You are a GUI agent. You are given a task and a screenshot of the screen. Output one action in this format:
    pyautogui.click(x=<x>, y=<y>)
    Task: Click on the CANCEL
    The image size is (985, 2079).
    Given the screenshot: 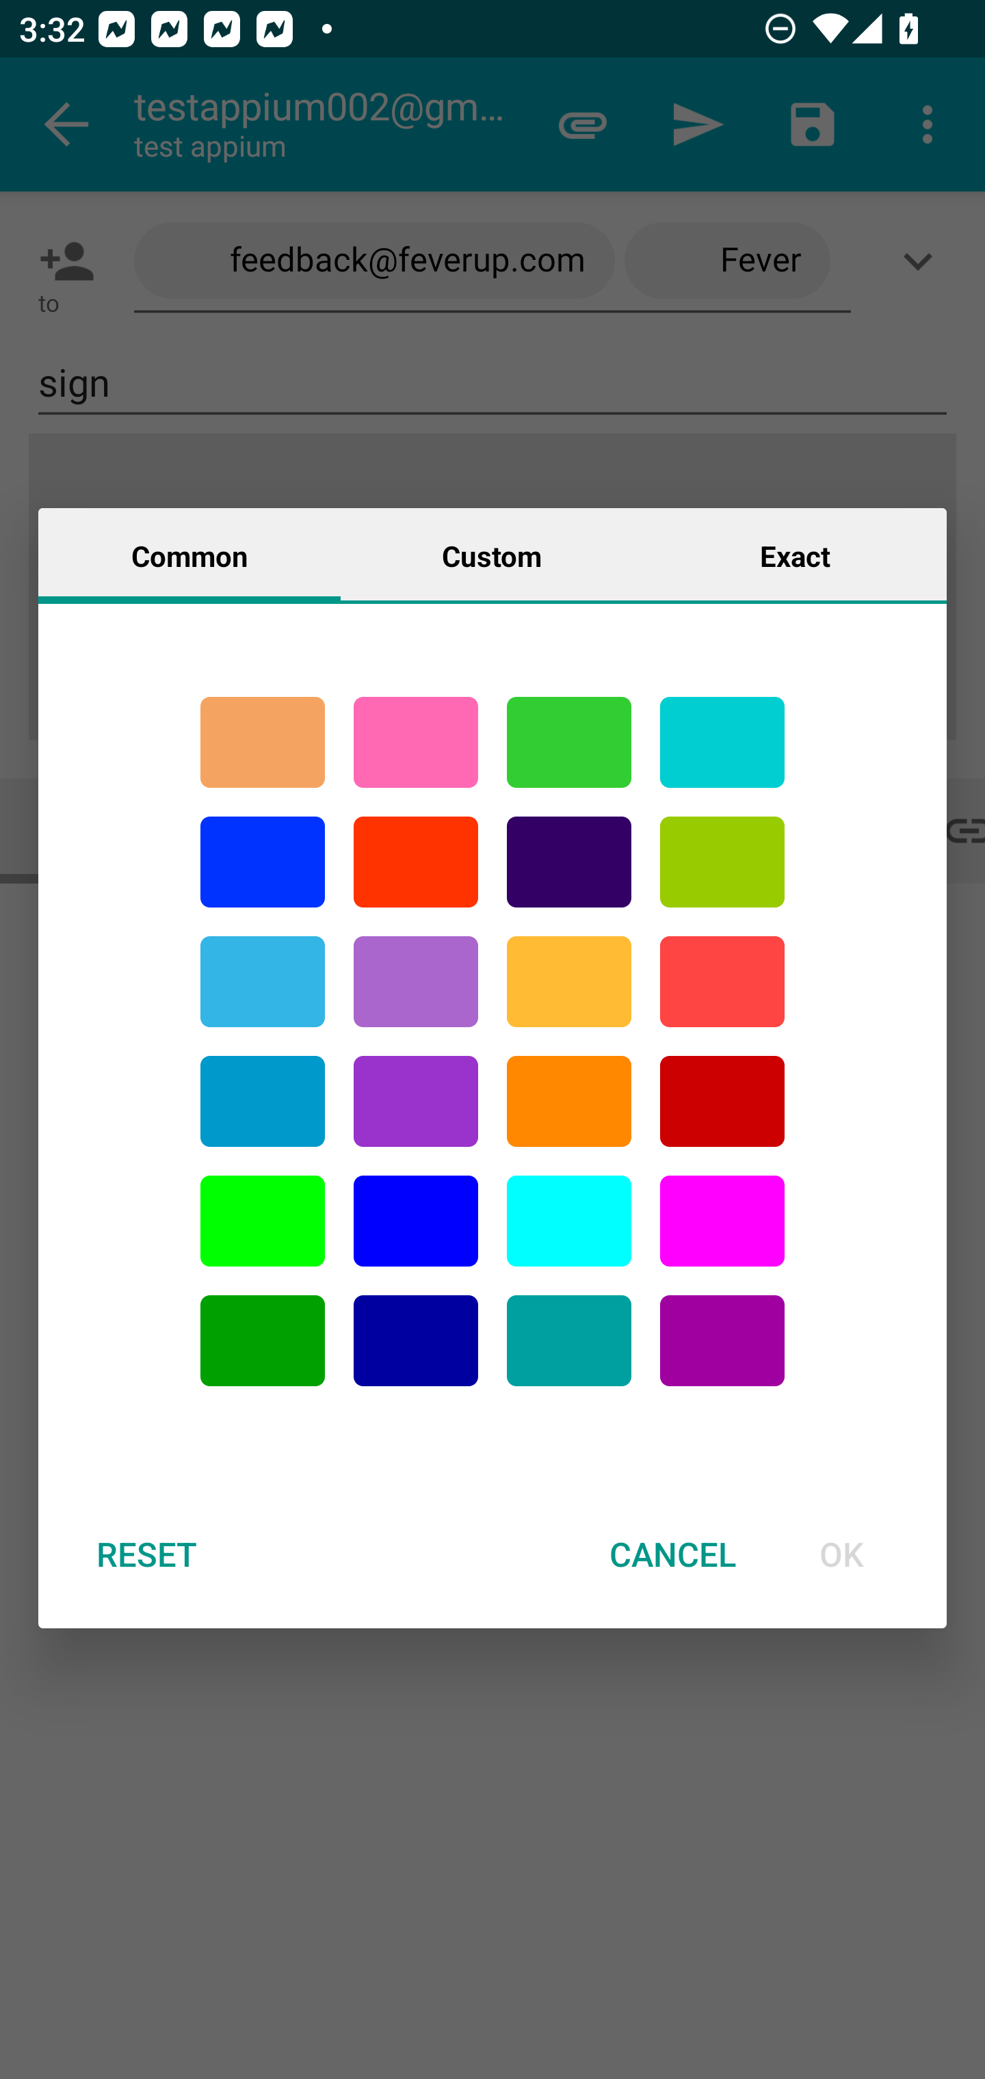 What is the action you would take?
    pyautogui.click(x=672, y=1554)
    